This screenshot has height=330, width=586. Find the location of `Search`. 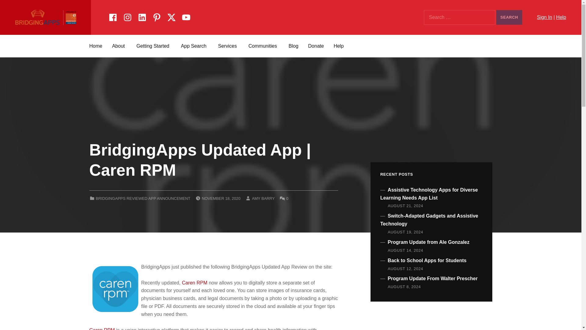

Search is located at coordinates (509, 17).